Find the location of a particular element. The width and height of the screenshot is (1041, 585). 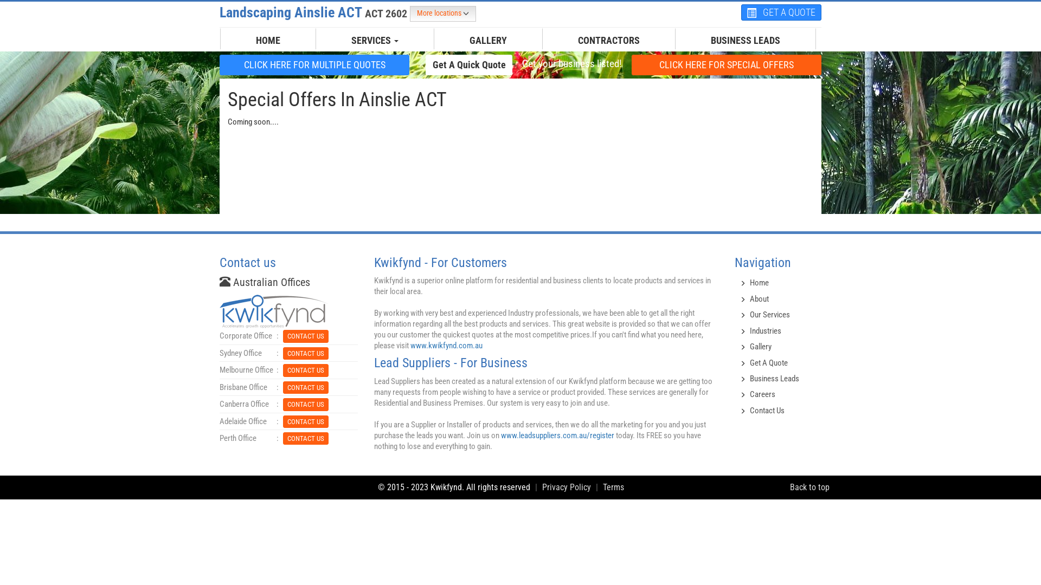

www.leadsuppliers.com.au/register is located at coordinates (557, 435).